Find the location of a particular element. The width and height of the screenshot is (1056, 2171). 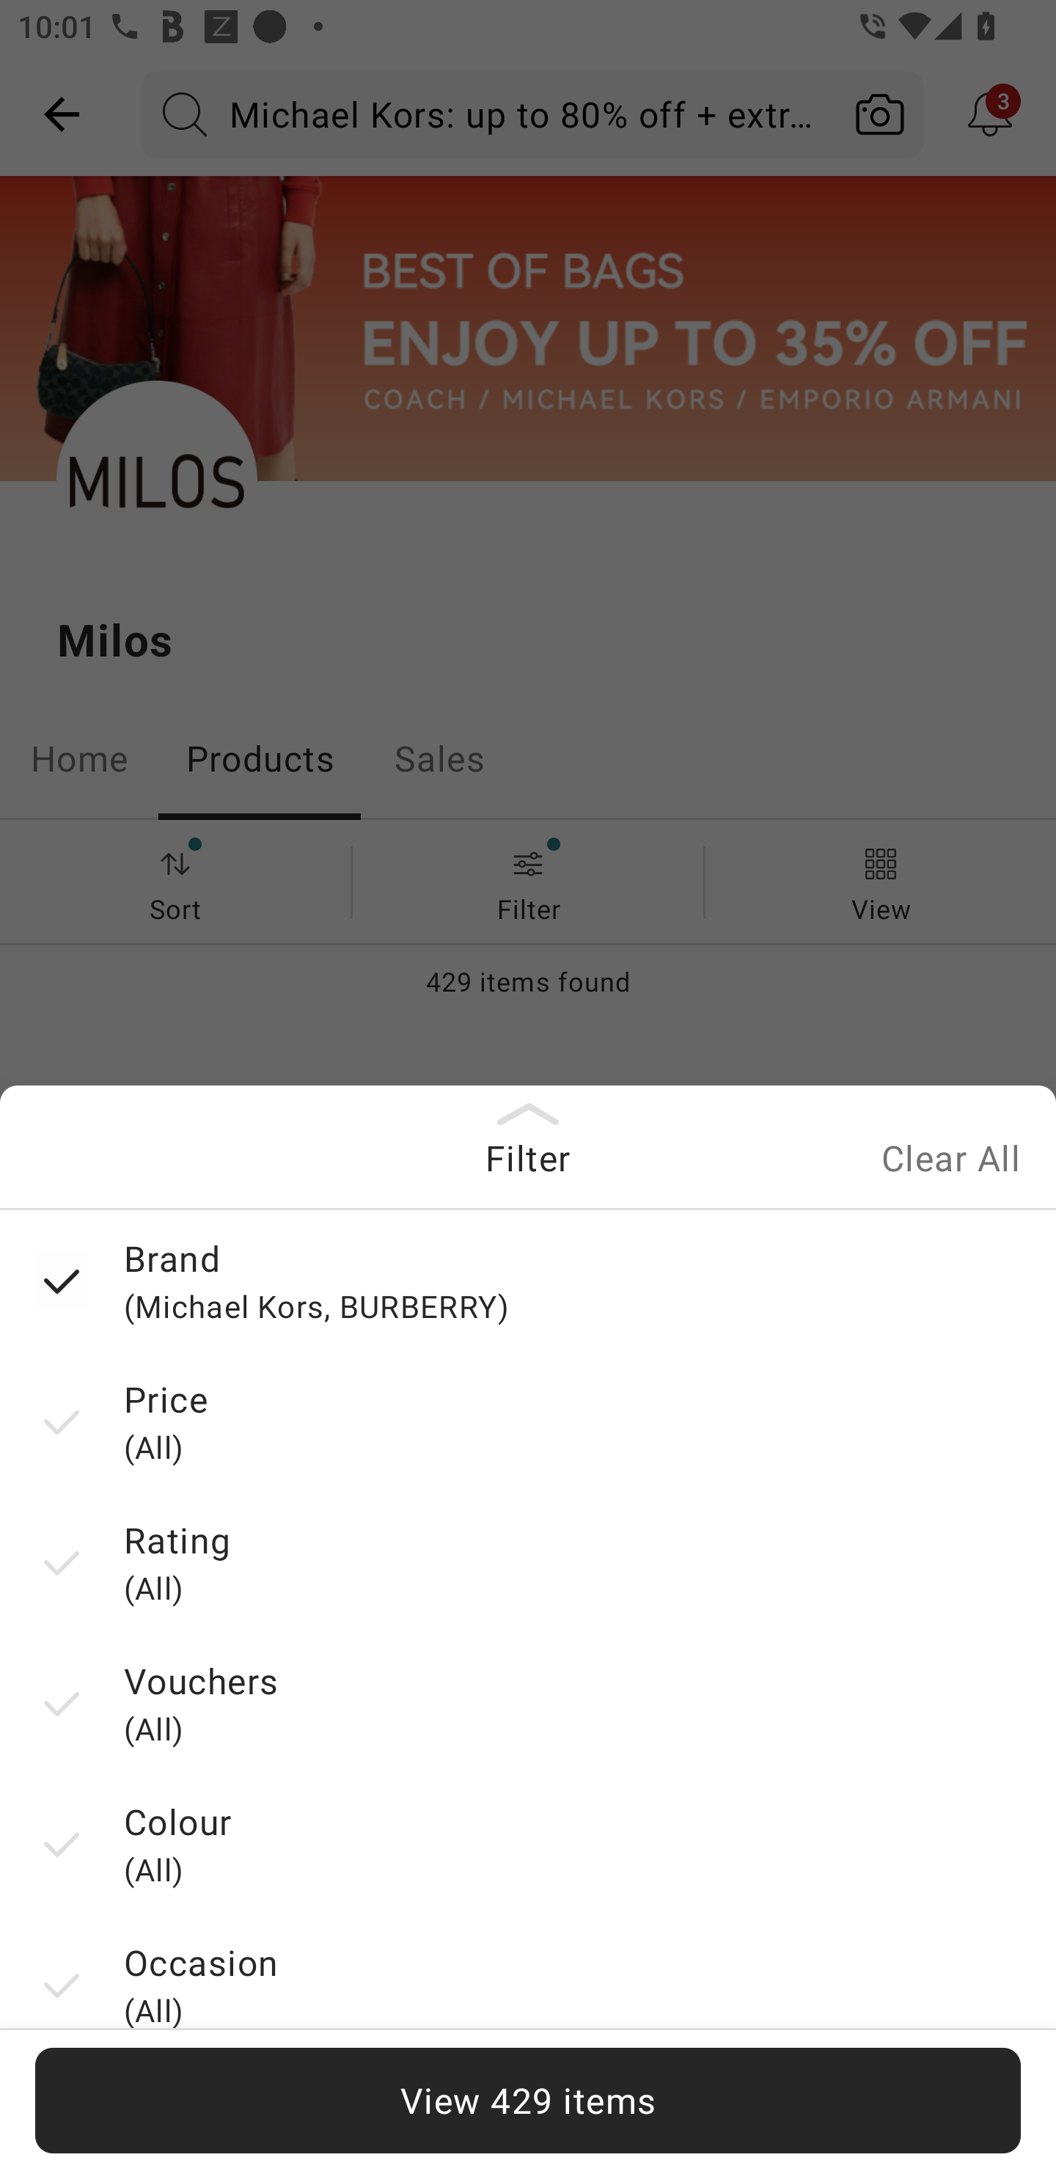

Price (All) is located at coordinates (528, 1421).